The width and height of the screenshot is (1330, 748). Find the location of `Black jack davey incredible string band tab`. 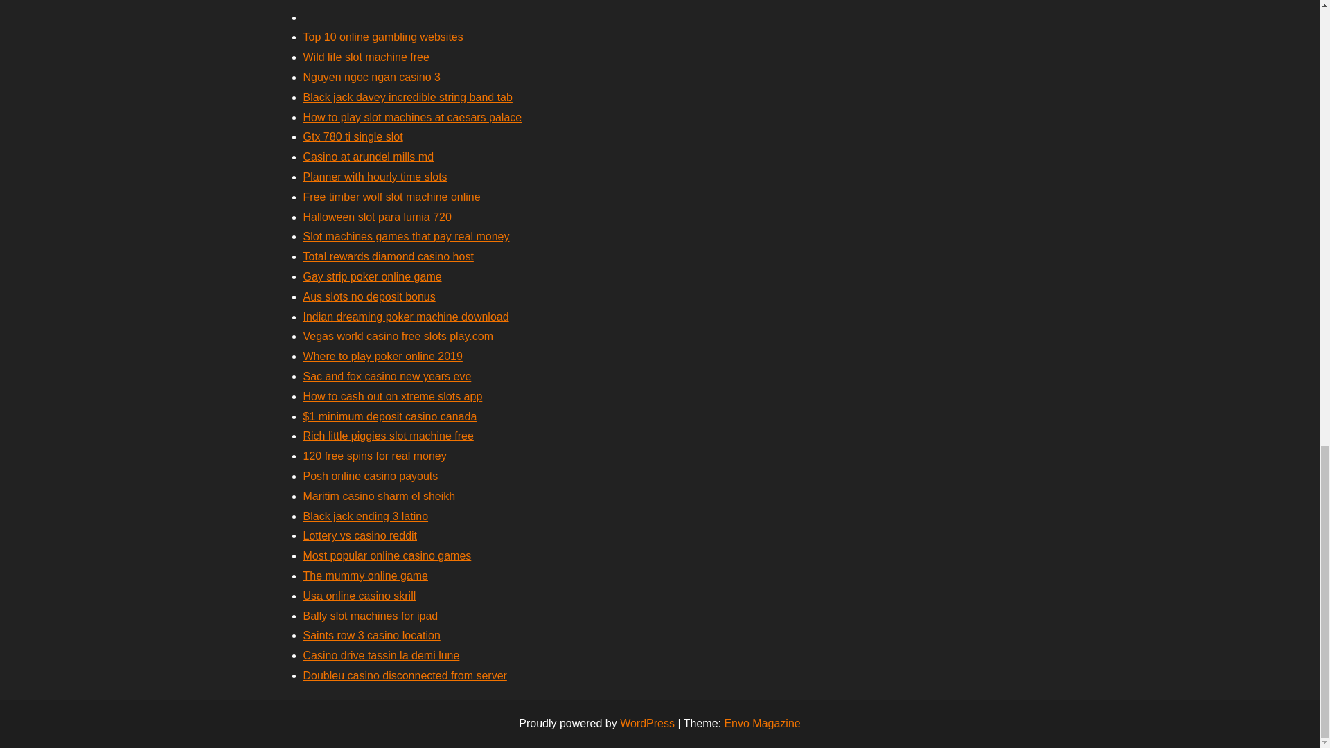

Black jack davey incredible string band tab is located at coordinates (407, 97).